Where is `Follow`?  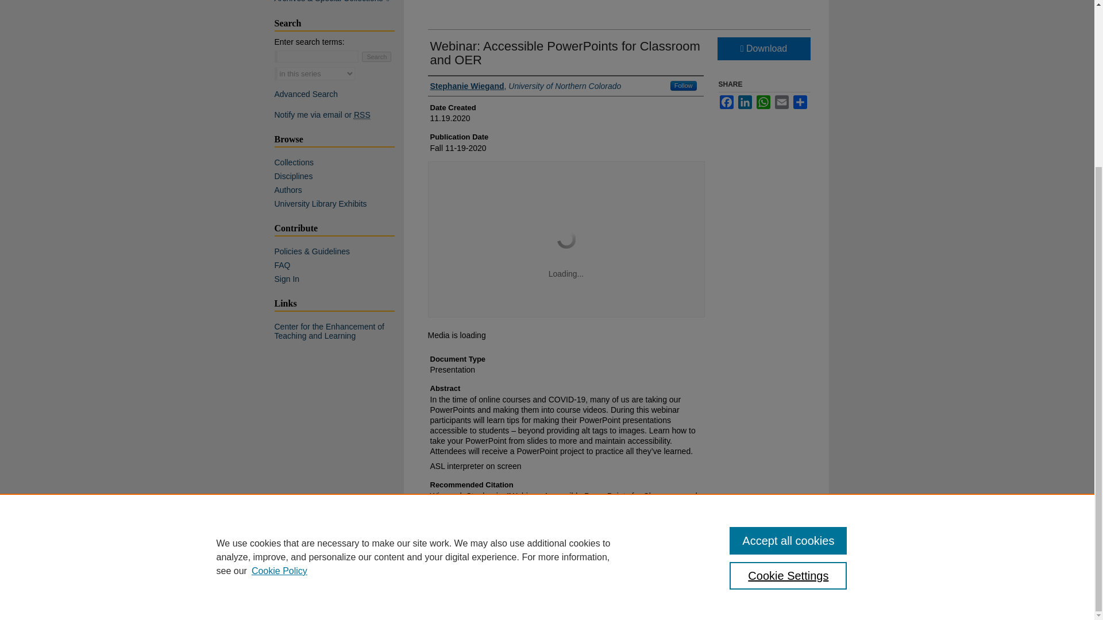 Follow is located at coordinates (684, 86).